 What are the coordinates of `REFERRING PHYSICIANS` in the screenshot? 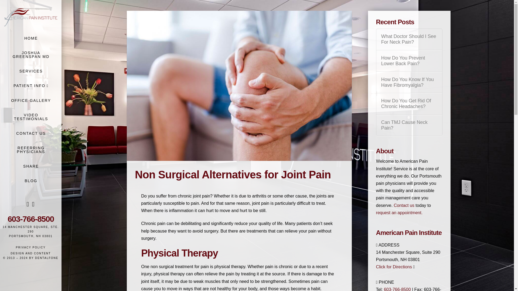 It's located at (31, 150).